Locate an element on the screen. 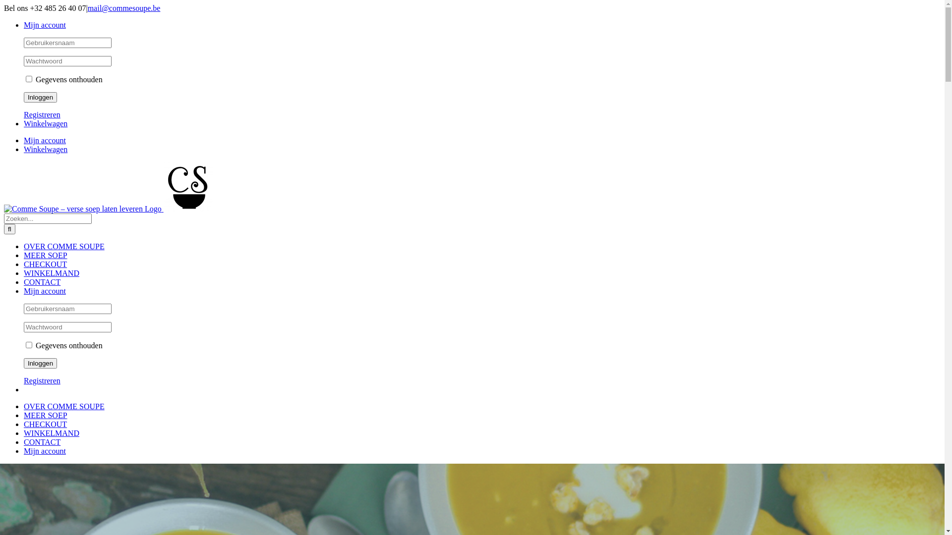 This screenshot has width=952, height=535. Skip to content is located at coordinates (4, 4).